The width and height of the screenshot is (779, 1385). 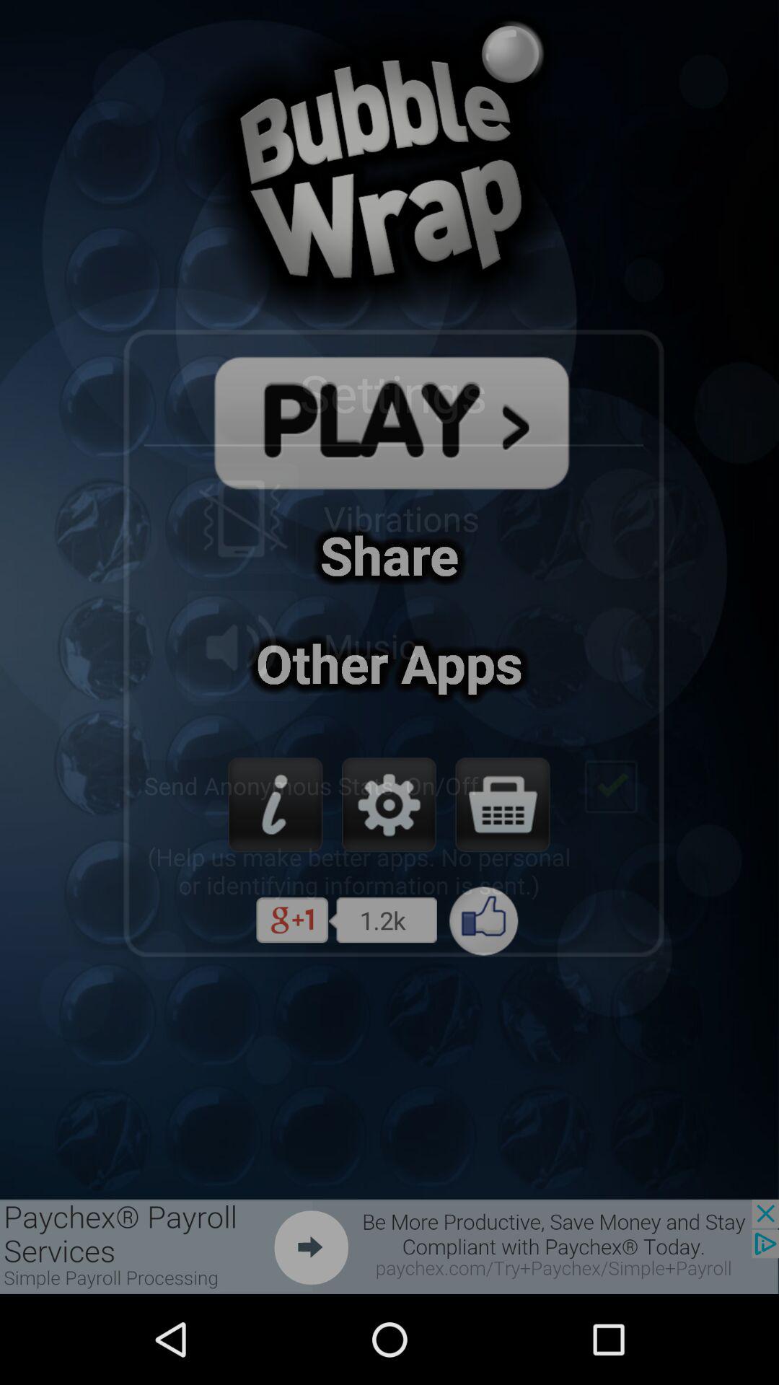 I want to click on advertisement banner, so click(x=389, y=1246).